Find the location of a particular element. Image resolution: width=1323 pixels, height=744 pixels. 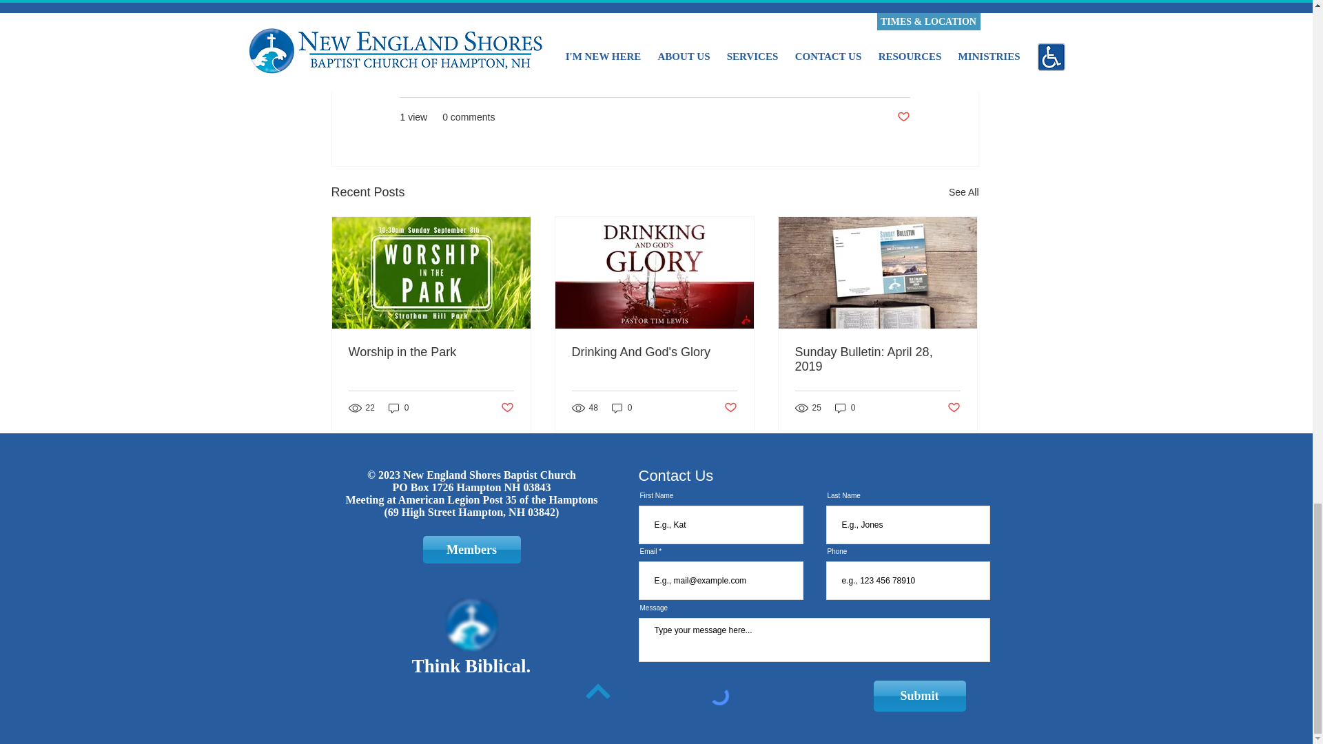

Post not marked as liked is located at coordinates (903, 117).